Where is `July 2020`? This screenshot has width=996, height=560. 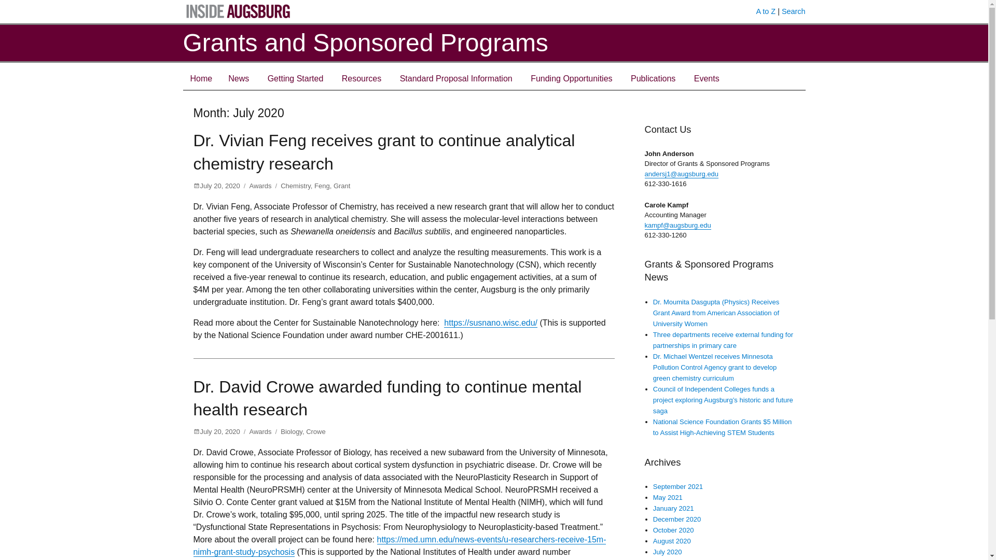
July 2020 is located at coordinates (668, 552).